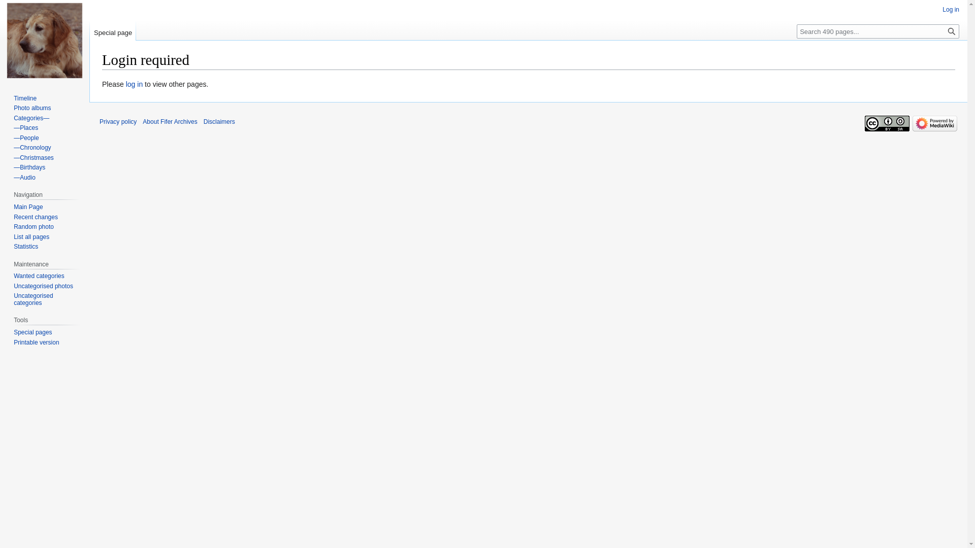  Describe the element at coordinates (44, 286) in the screenshot. I see `Uncategorised photos` at that location.